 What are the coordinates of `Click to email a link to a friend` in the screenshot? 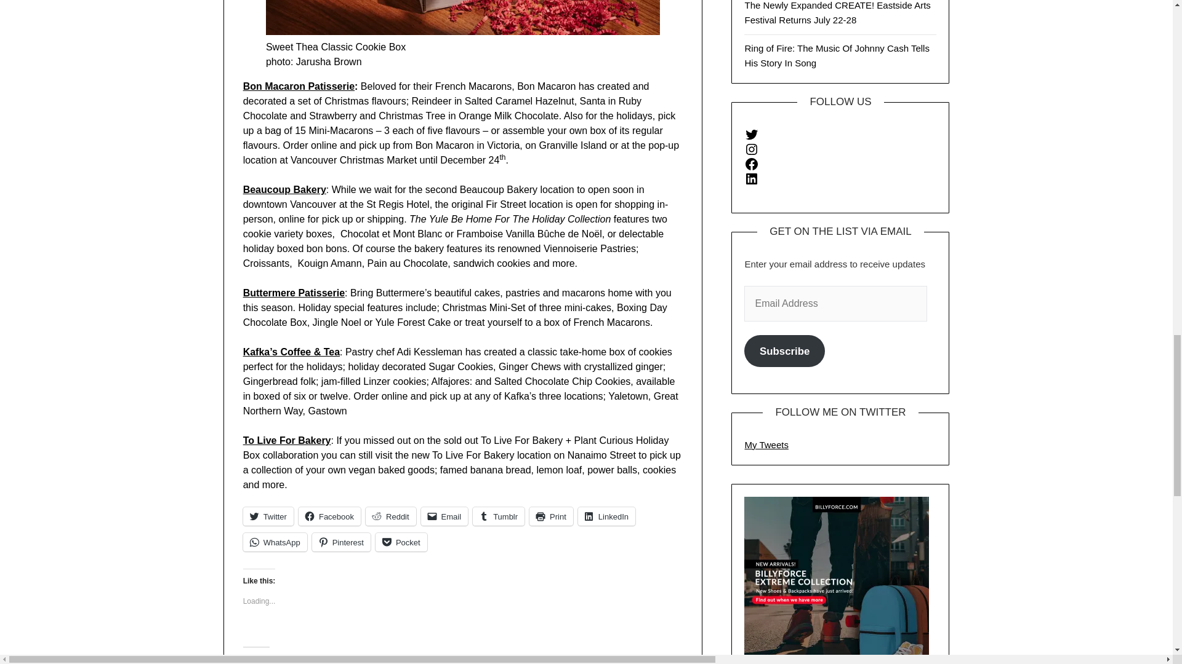 It's located at (444, 516).